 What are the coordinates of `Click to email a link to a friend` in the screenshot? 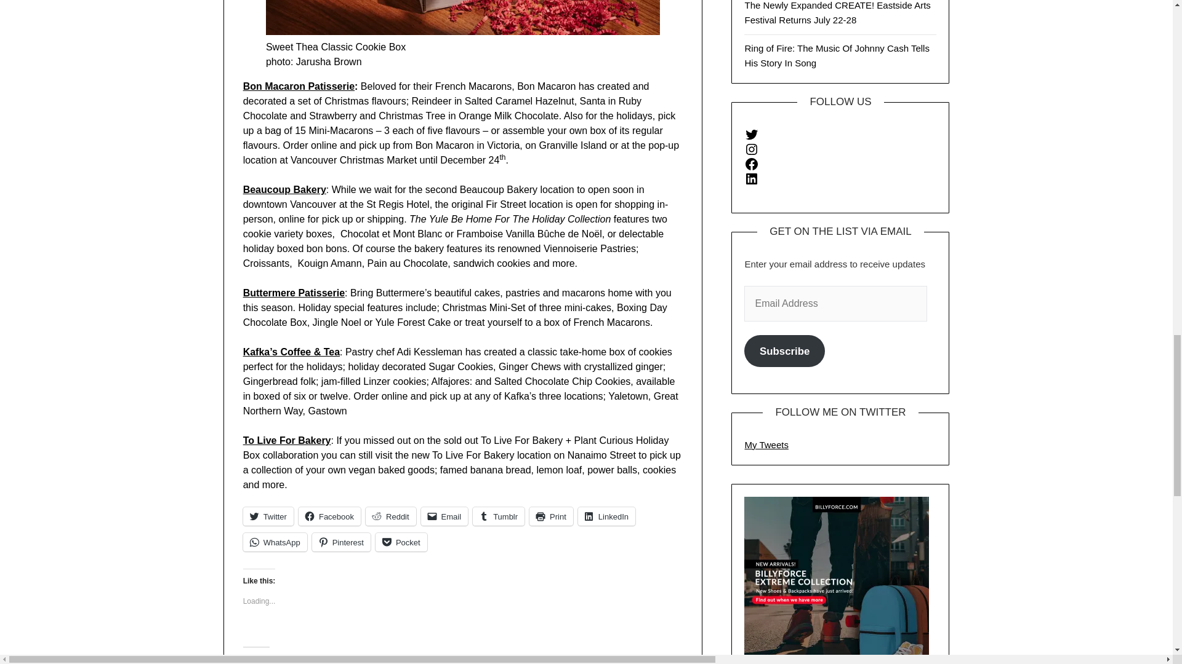 It's located at (444, 516).